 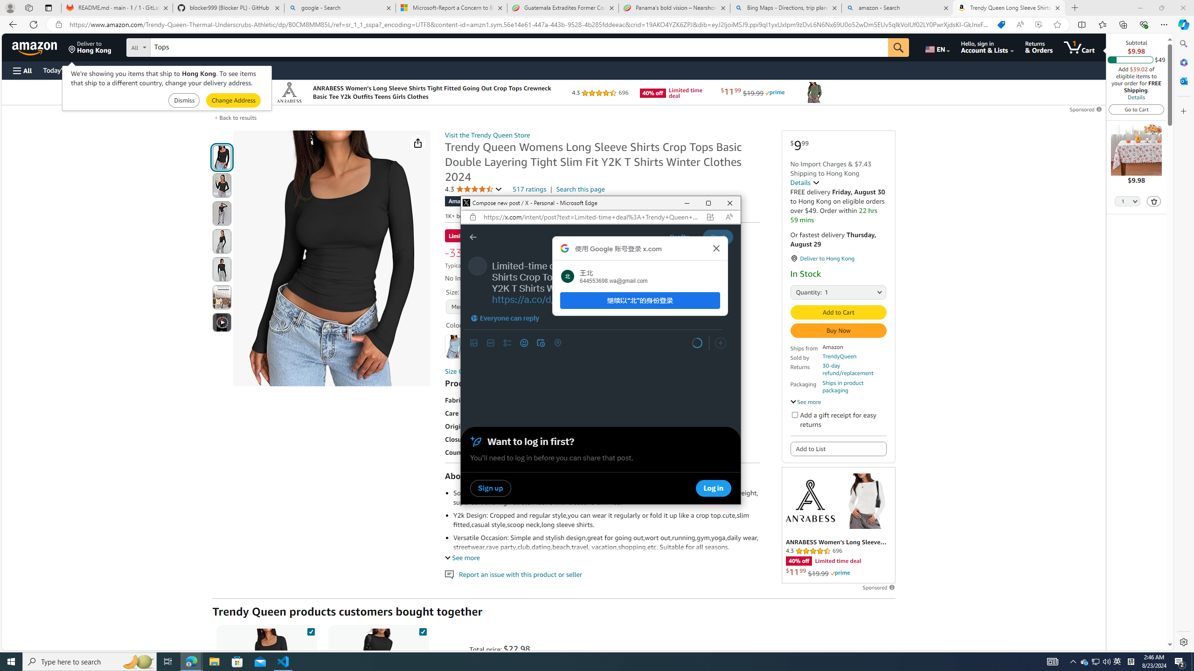 I want to click on Visual Studio Code - 1 running window, so click(x=284, y=662).